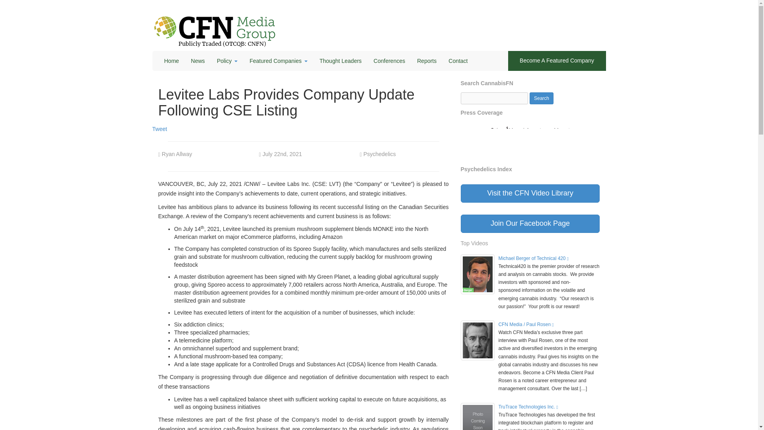  What do you see at coordinates (530, 193) in the screenshot?
I see `Visit the CFN Video Library` at bounding box center [530, 193].